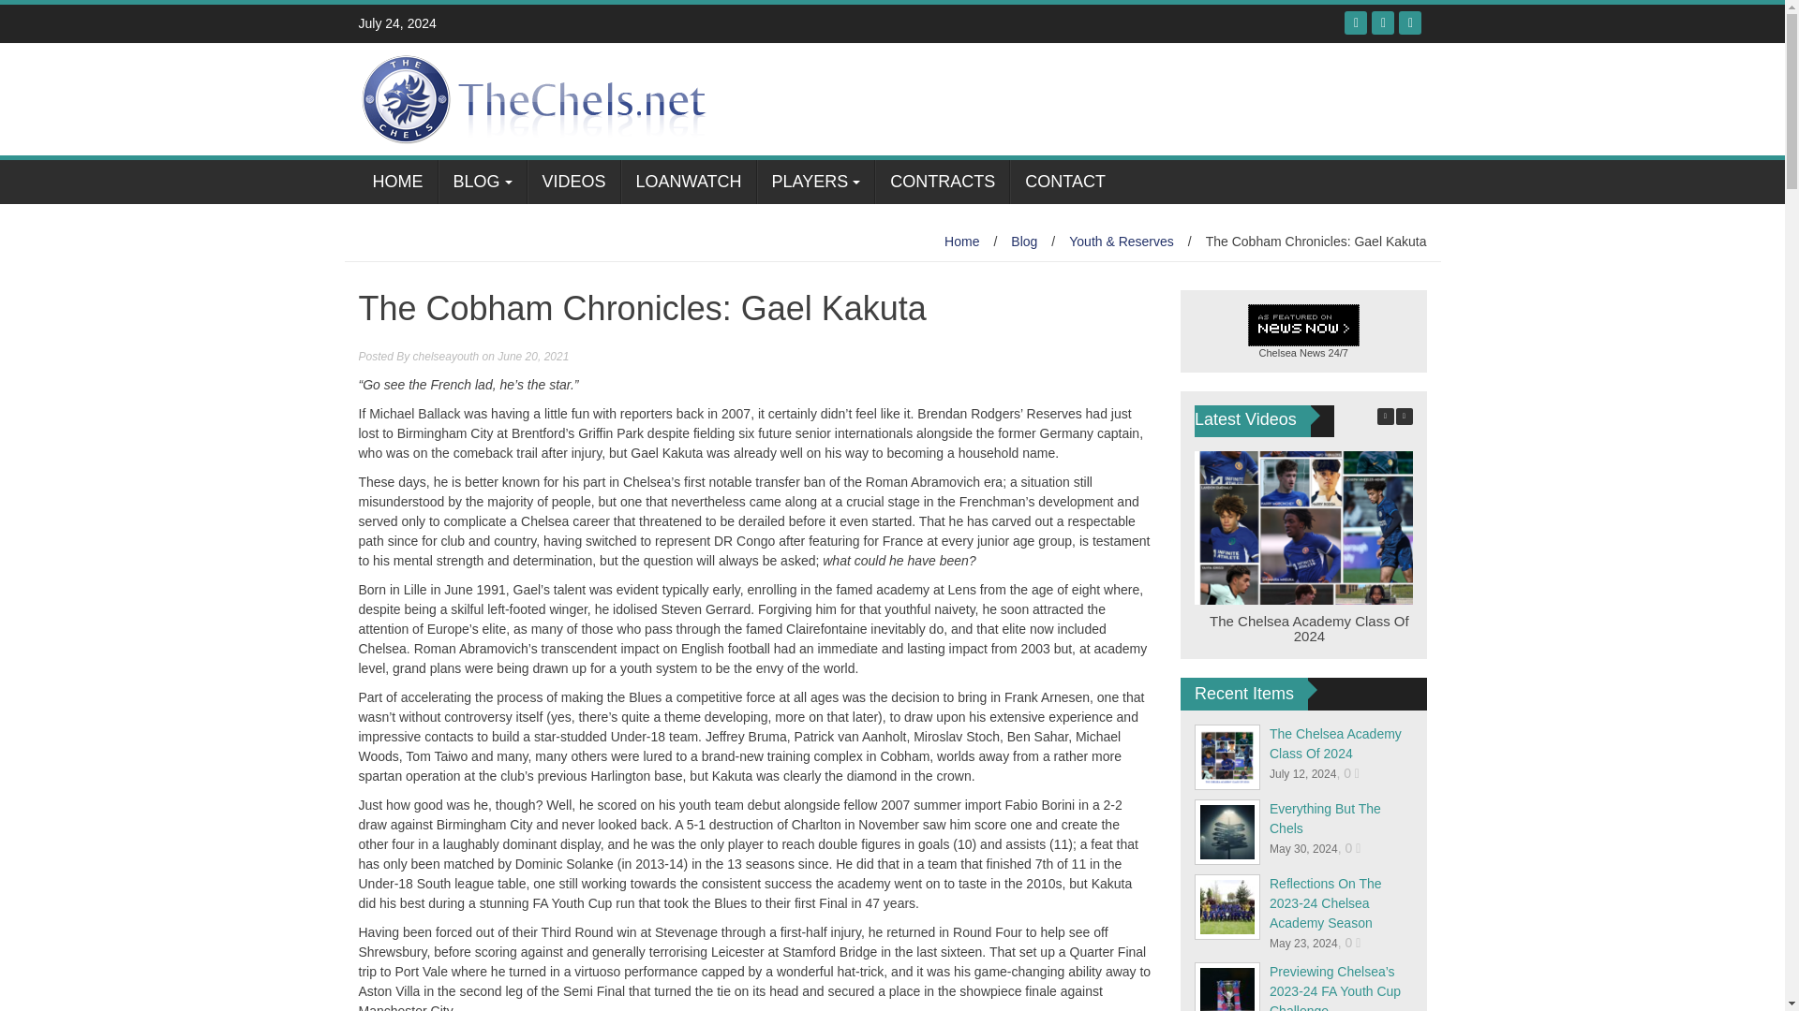 Image resolution: width=1799 pixels, height=1011 pixels. What do you see at coordinates (1325, 818) in the screenshot?
I see `Everything But The Chels` at bounding box center [1325, 818].